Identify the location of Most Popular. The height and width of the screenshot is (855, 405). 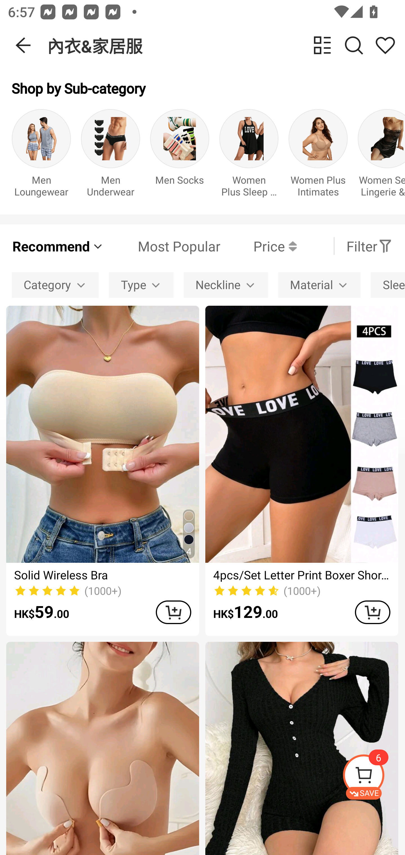
(162, 246).